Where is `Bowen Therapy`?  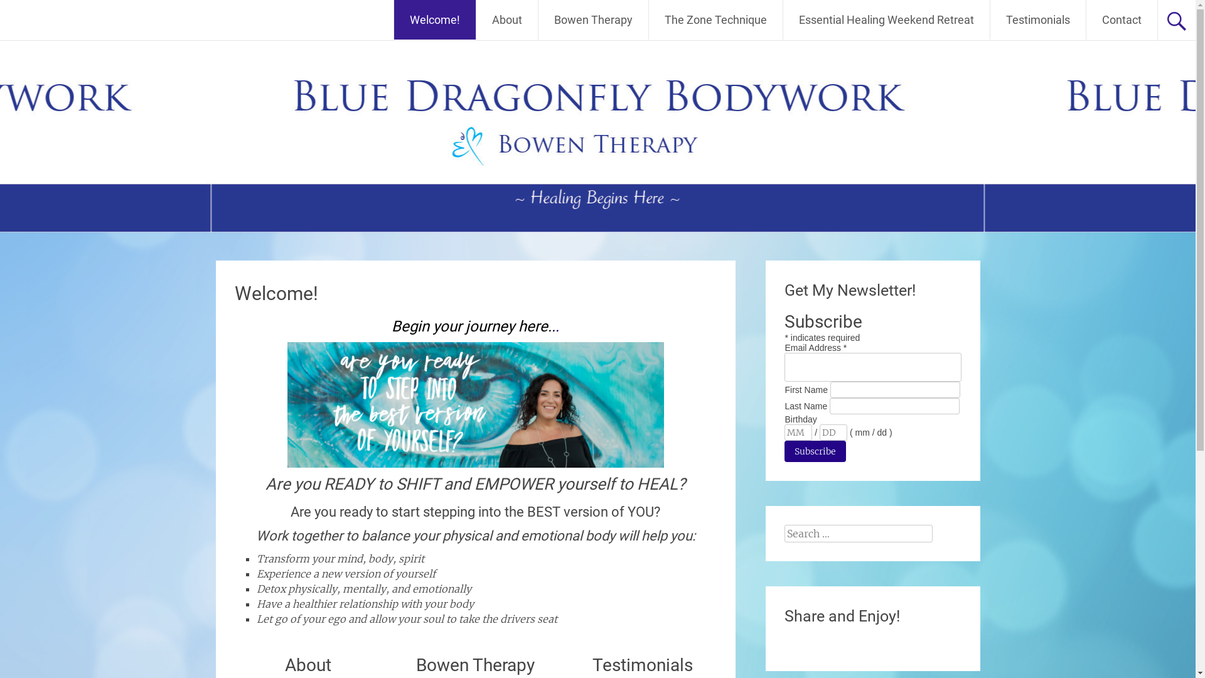
Bowen Therapy is located at coordinates (594, 20).